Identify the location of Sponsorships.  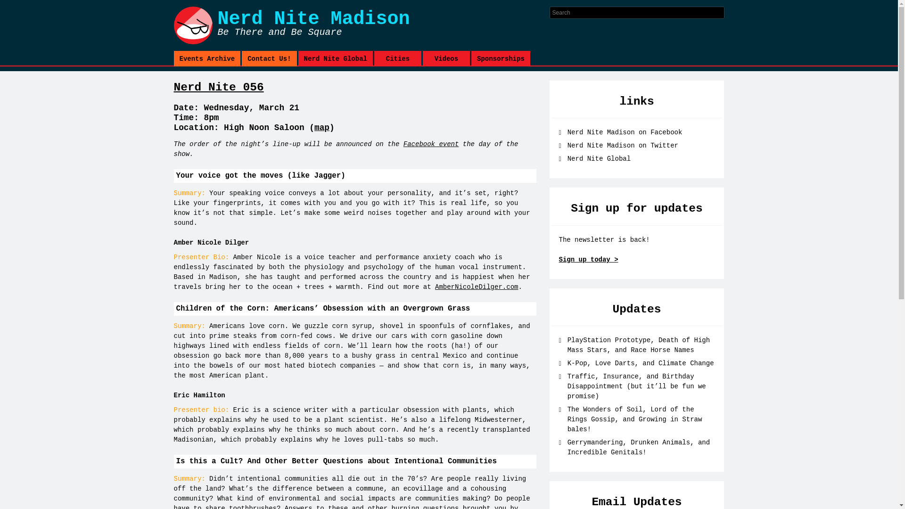
(269, 58).